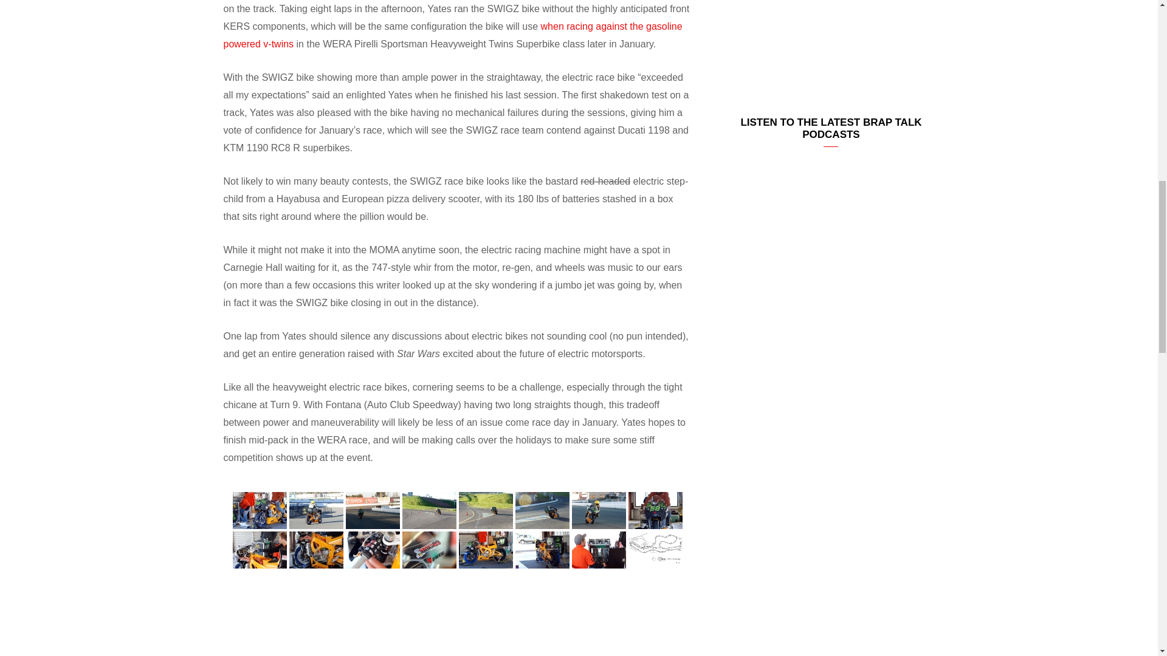 The height and width of the screenshot is (656, 1167). I want to click on when racing against the gasoline powered v-twins, so click(453, 35).